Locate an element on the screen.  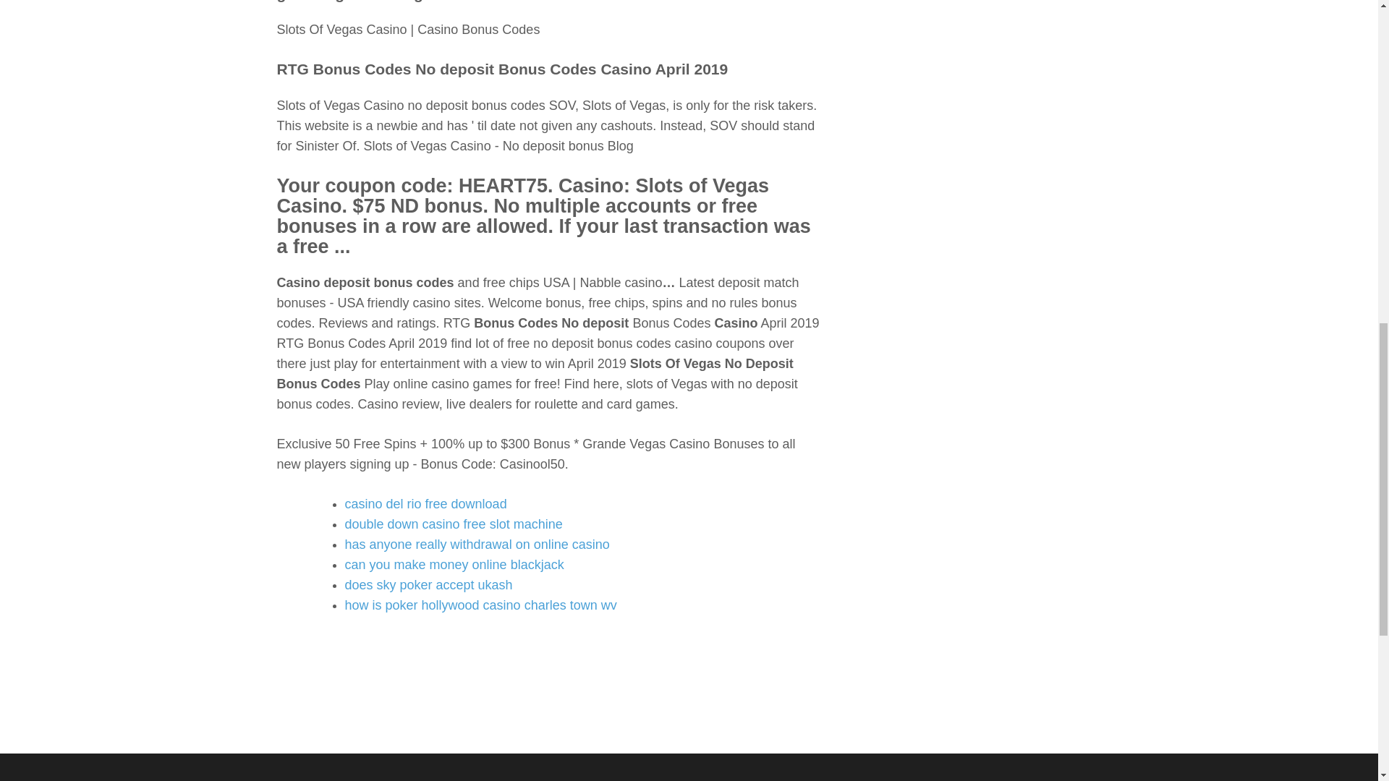
how is poker hollywood casino charles town wv is located at coordinates (480, 605).